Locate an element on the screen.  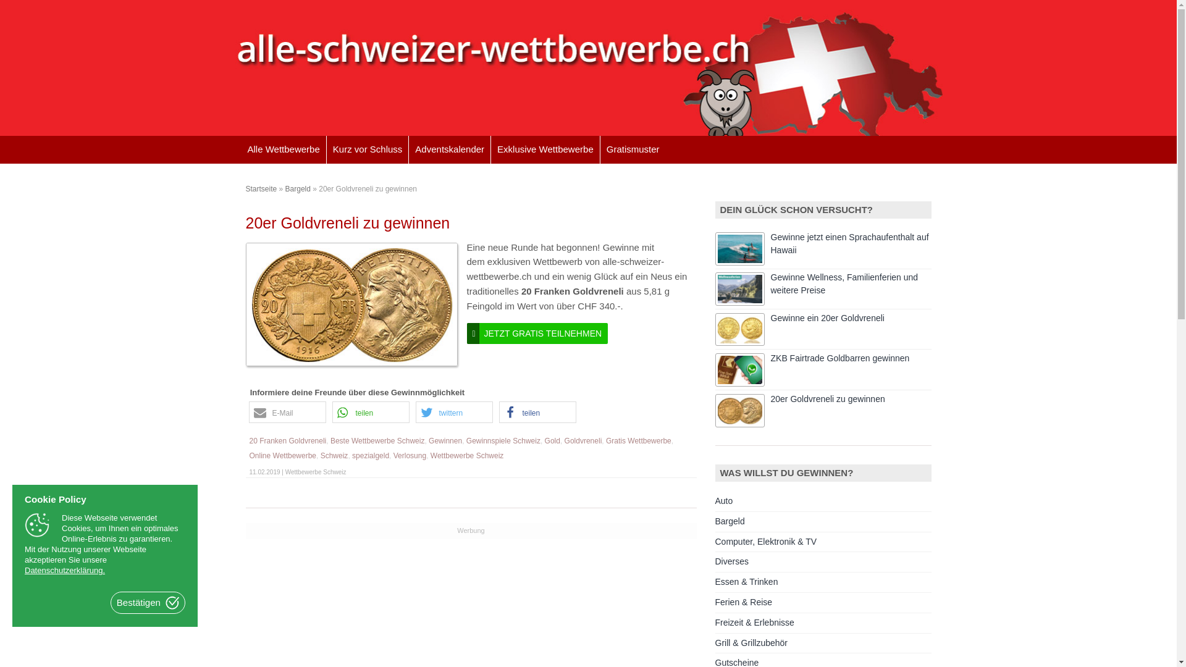
Freizeit & Erlebnisse is located at coordinates (755, 623).